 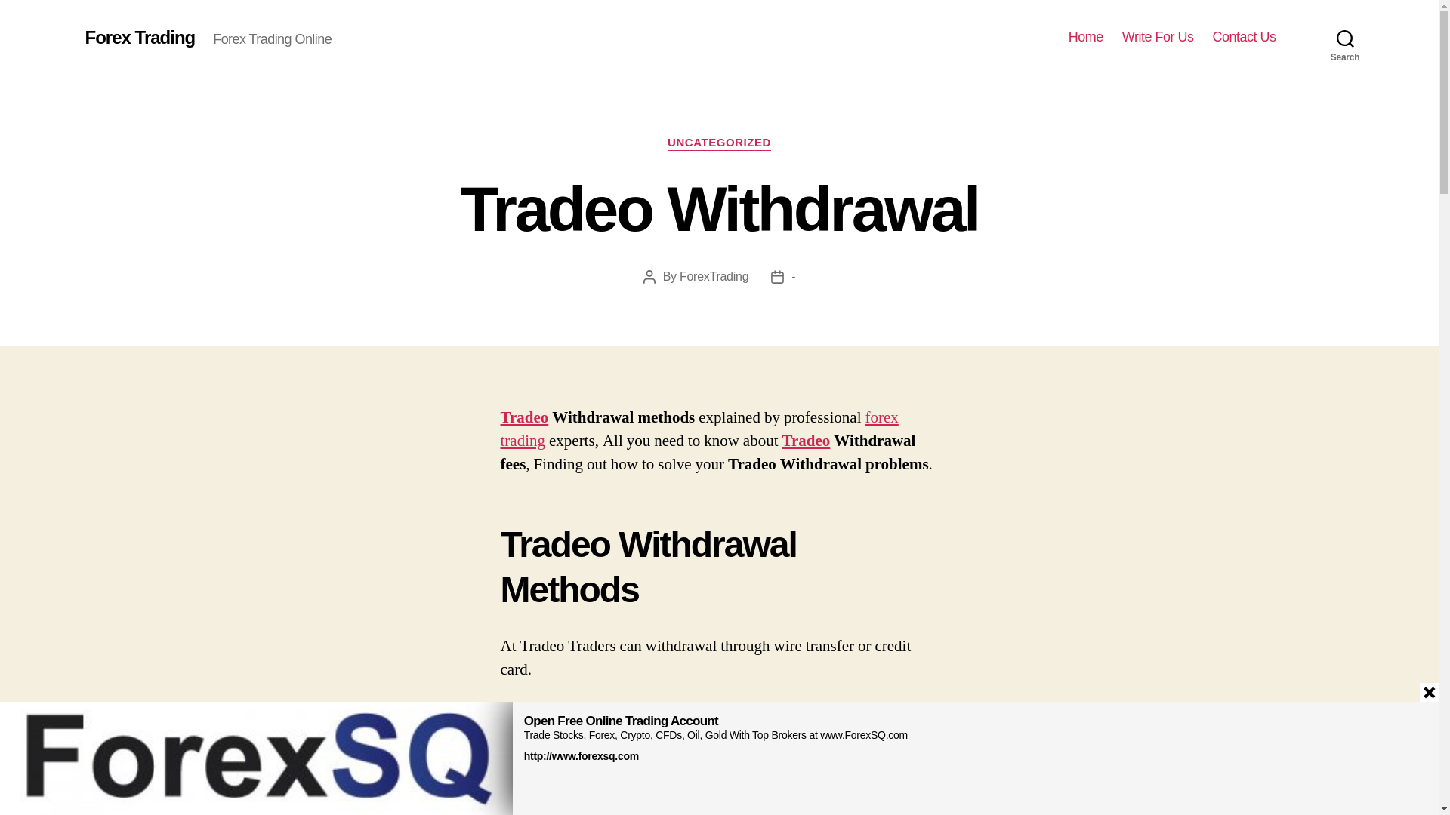 What do you see at coordinates (714, 276) in the screenshot?
I see `ForexTrading` at bounding box center [714, 276].